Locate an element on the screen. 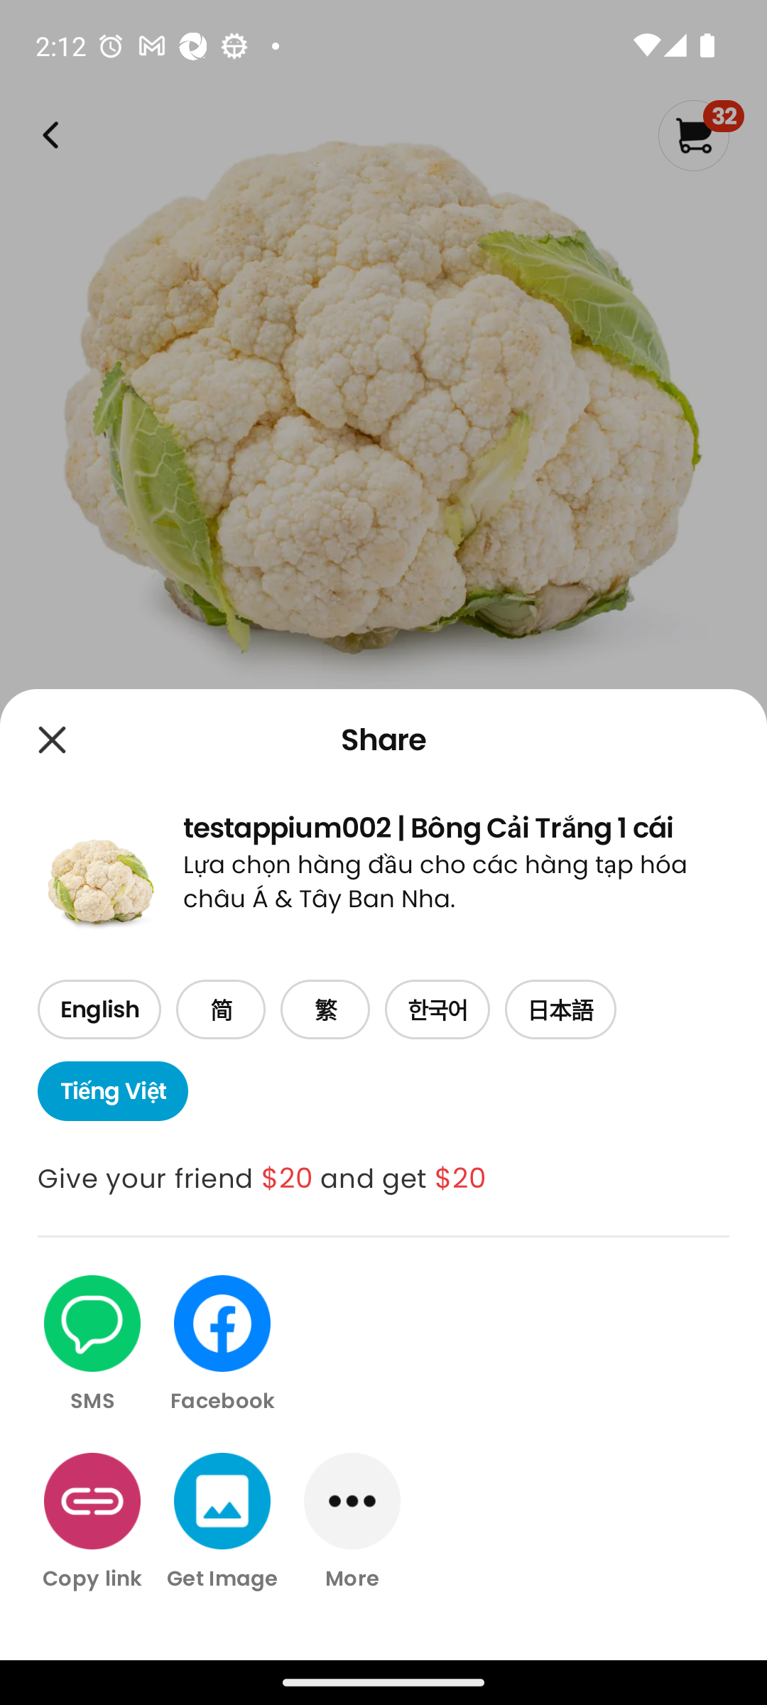  Get Image is located at coordinates (223, 1522).